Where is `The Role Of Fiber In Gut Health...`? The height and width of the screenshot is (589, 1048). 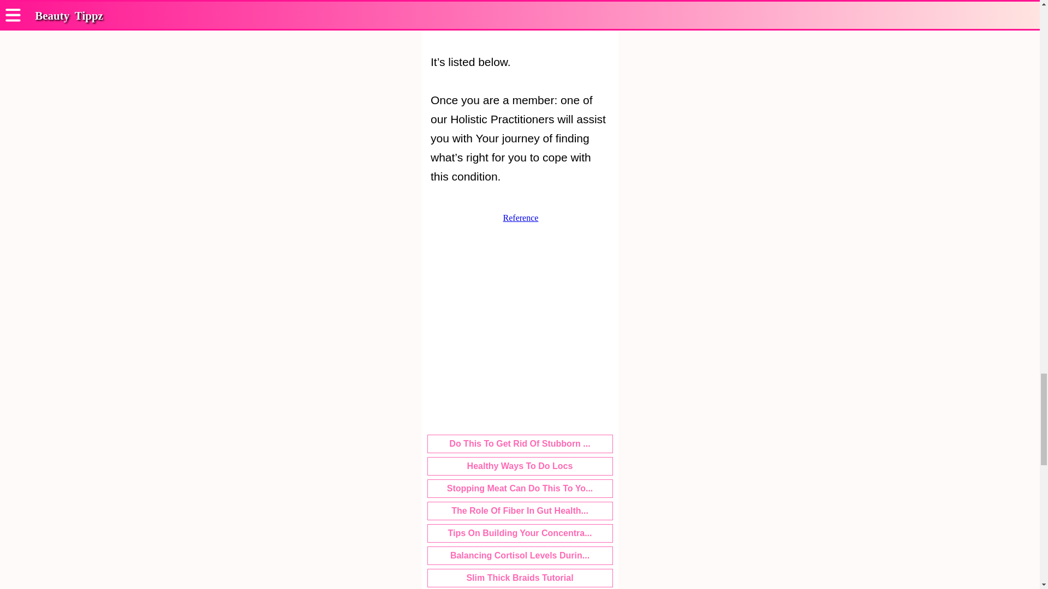
The Role Of Fiber In Gut Health... is located at coordinates (520, 510).